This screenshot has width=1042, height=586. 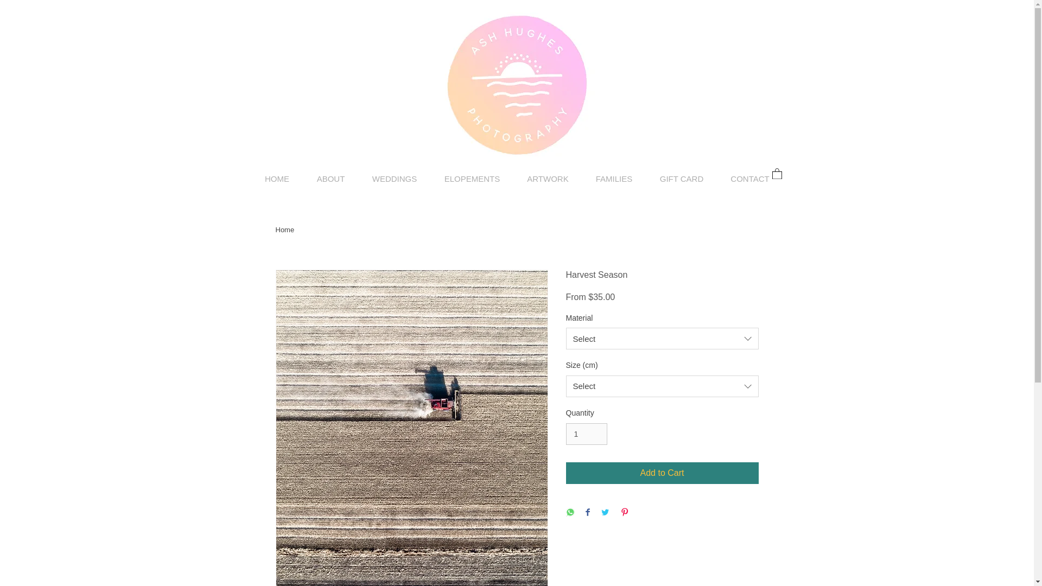 What do you see at coordinates (394, 179) in the screenshot?
I see `WEDDINGS` at bounding box center [394, 179].